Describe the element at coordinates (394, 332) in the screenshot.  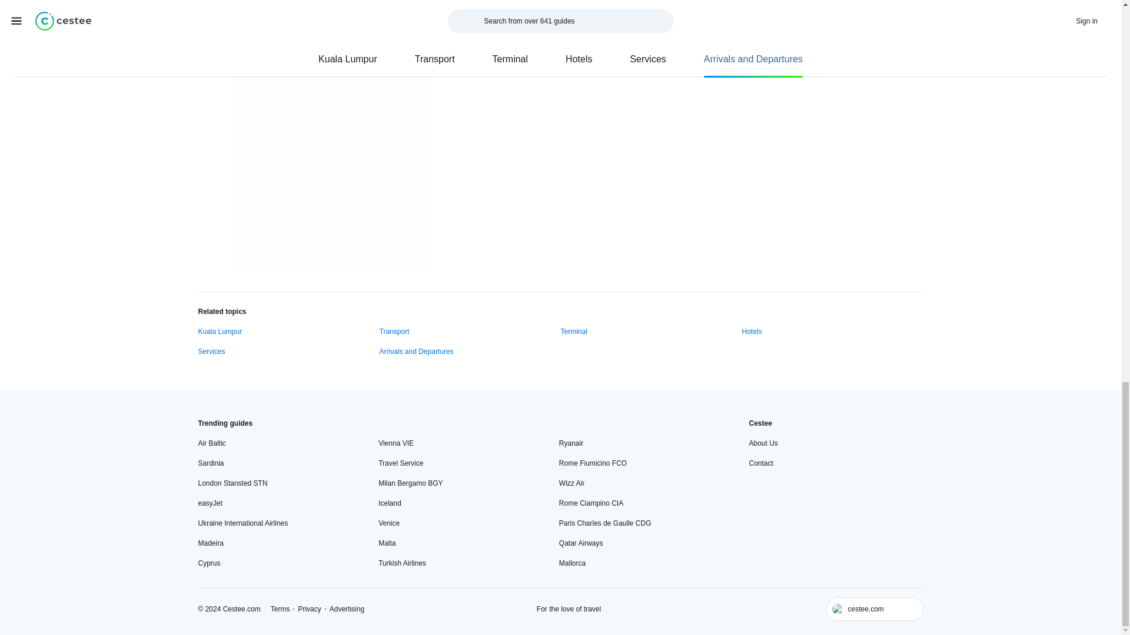
I see `Transport` at that location.